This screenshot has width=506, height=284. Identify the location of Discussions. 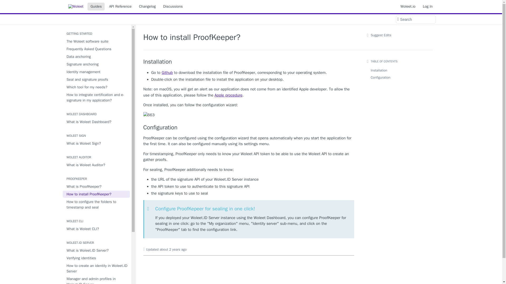
(173, 6).